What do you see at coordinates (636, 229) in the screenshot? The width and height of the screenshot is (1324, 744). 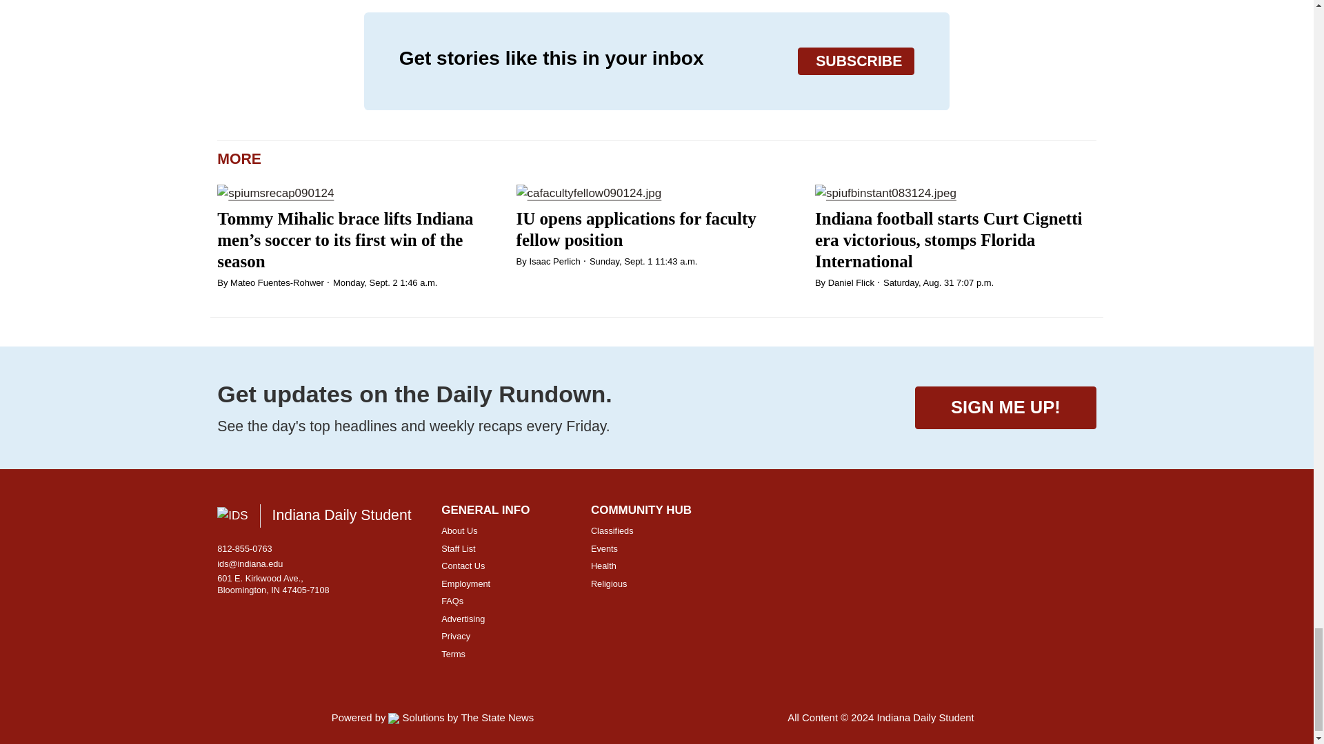 I see `IU opens applications for faculty fellow position` at bounding box center [636, 229].